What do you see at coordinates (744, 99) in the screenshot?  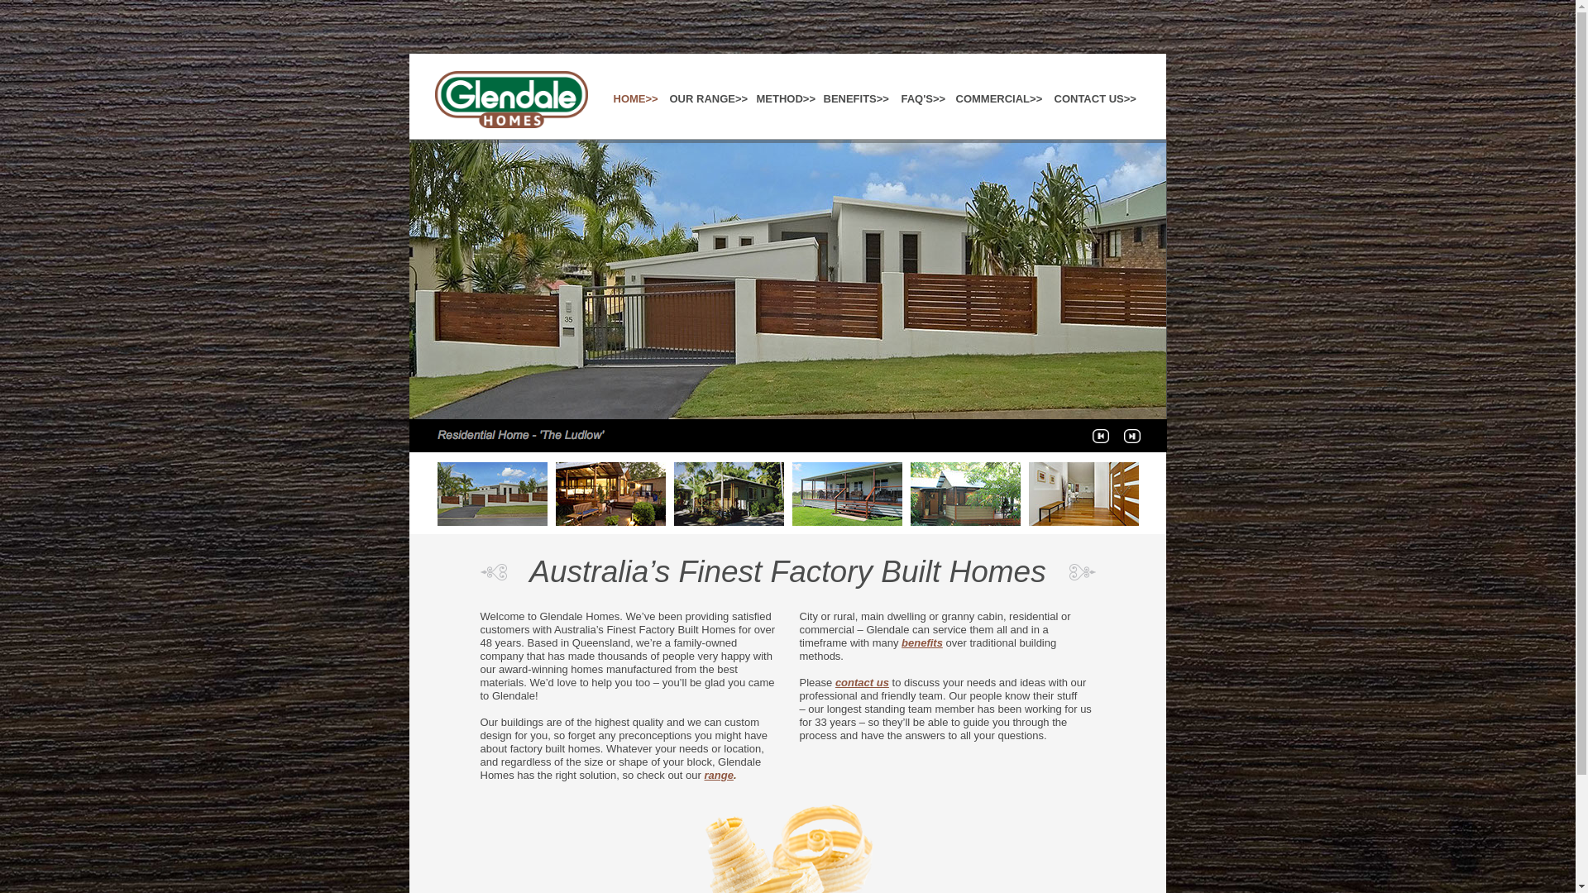 I see `OUR RANGE>>` at bounding box center [744, 99].